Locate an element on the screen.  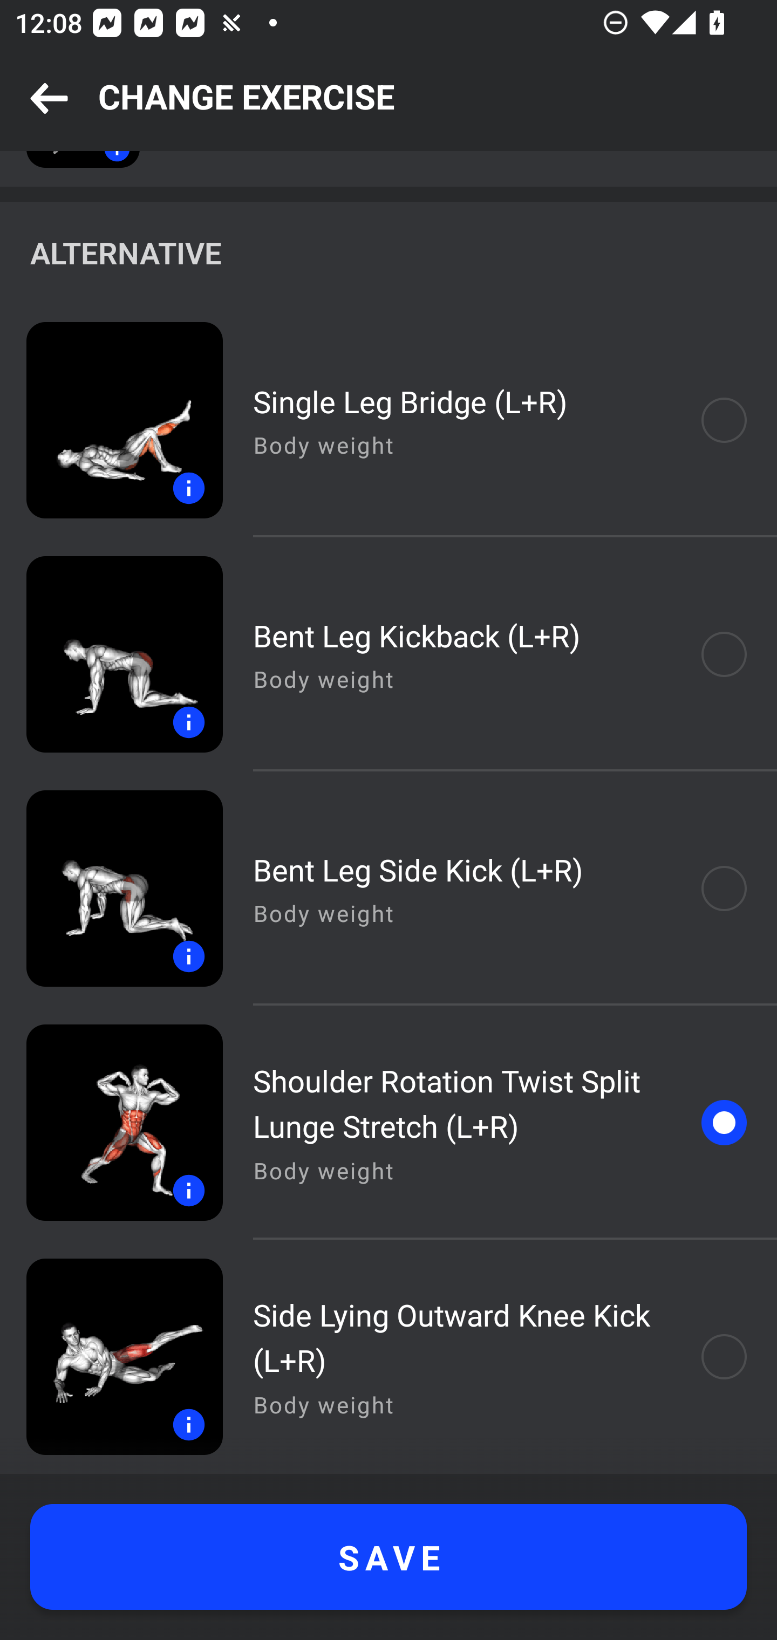
details is located at coordinates (111, 654).